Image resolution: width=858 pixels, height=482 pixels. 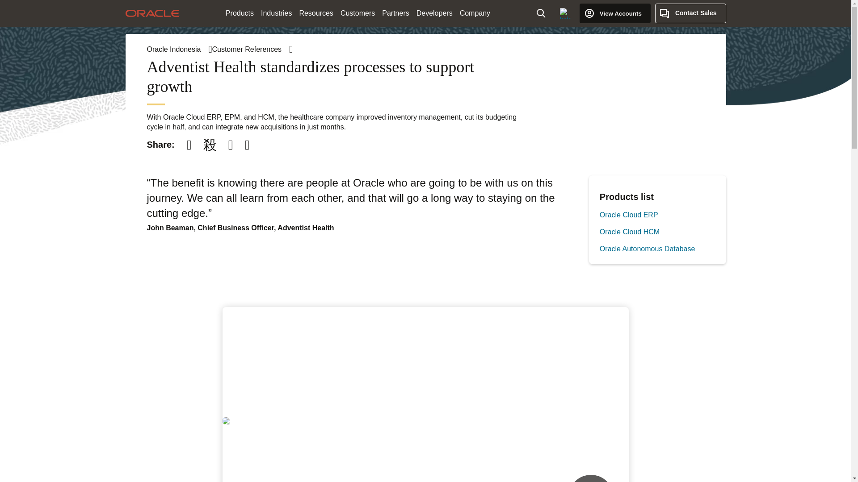 I want to click on View Accounts, so click(x=615, y=13).